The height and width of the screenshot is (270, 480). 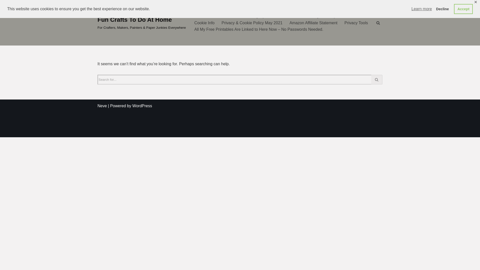 I want to click on Learn more, so click(x=422, y=9).